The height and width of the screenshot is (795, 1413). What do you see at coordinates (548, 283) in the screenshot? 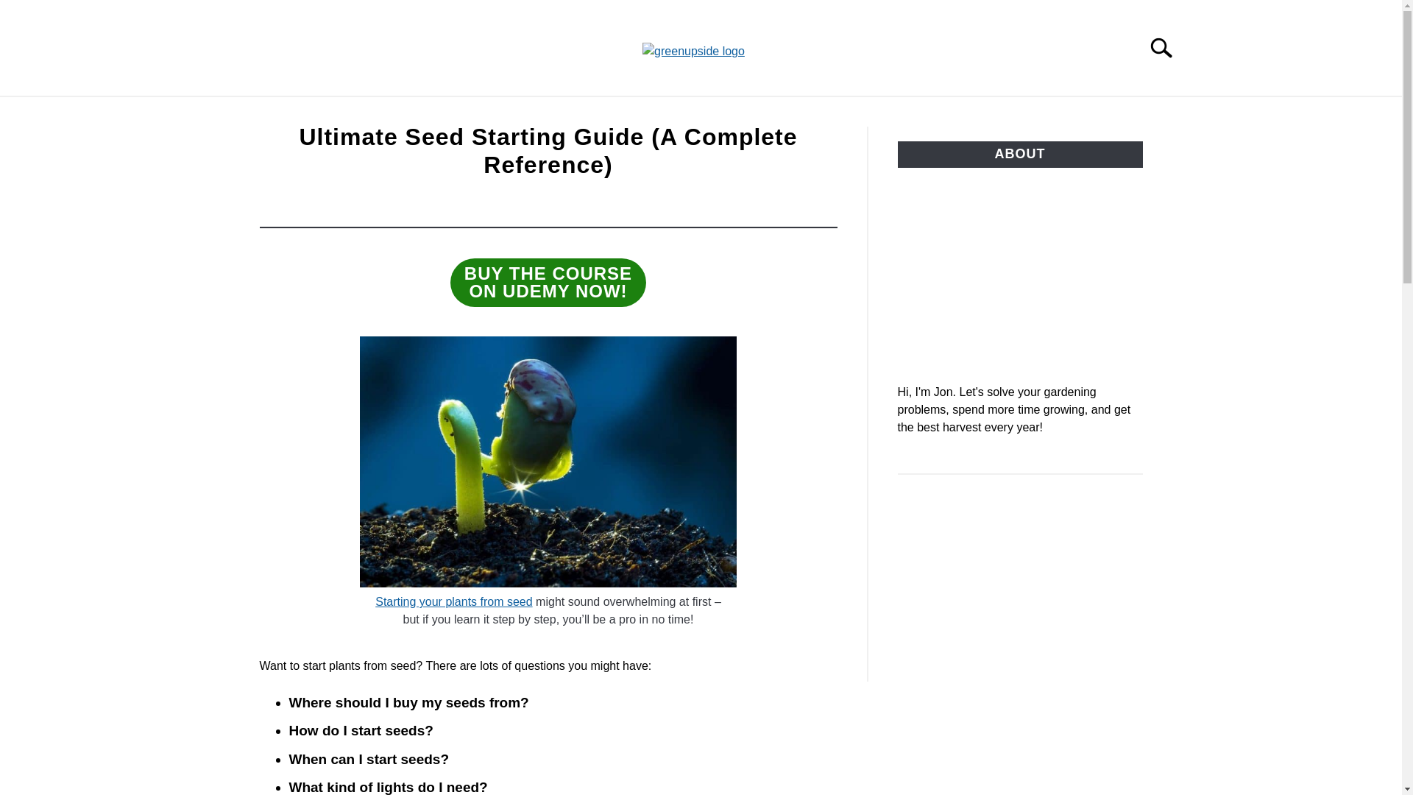
I see `START A GARDEN` at bounding box center [548, 283].